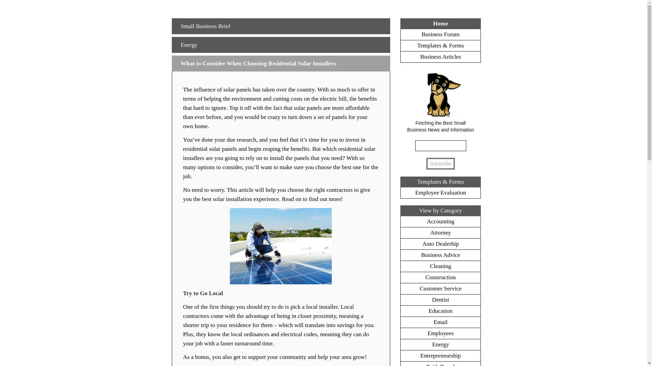 The height and width of the screenshot is (366, 652). I want to click on Energy, so click(440, 344).